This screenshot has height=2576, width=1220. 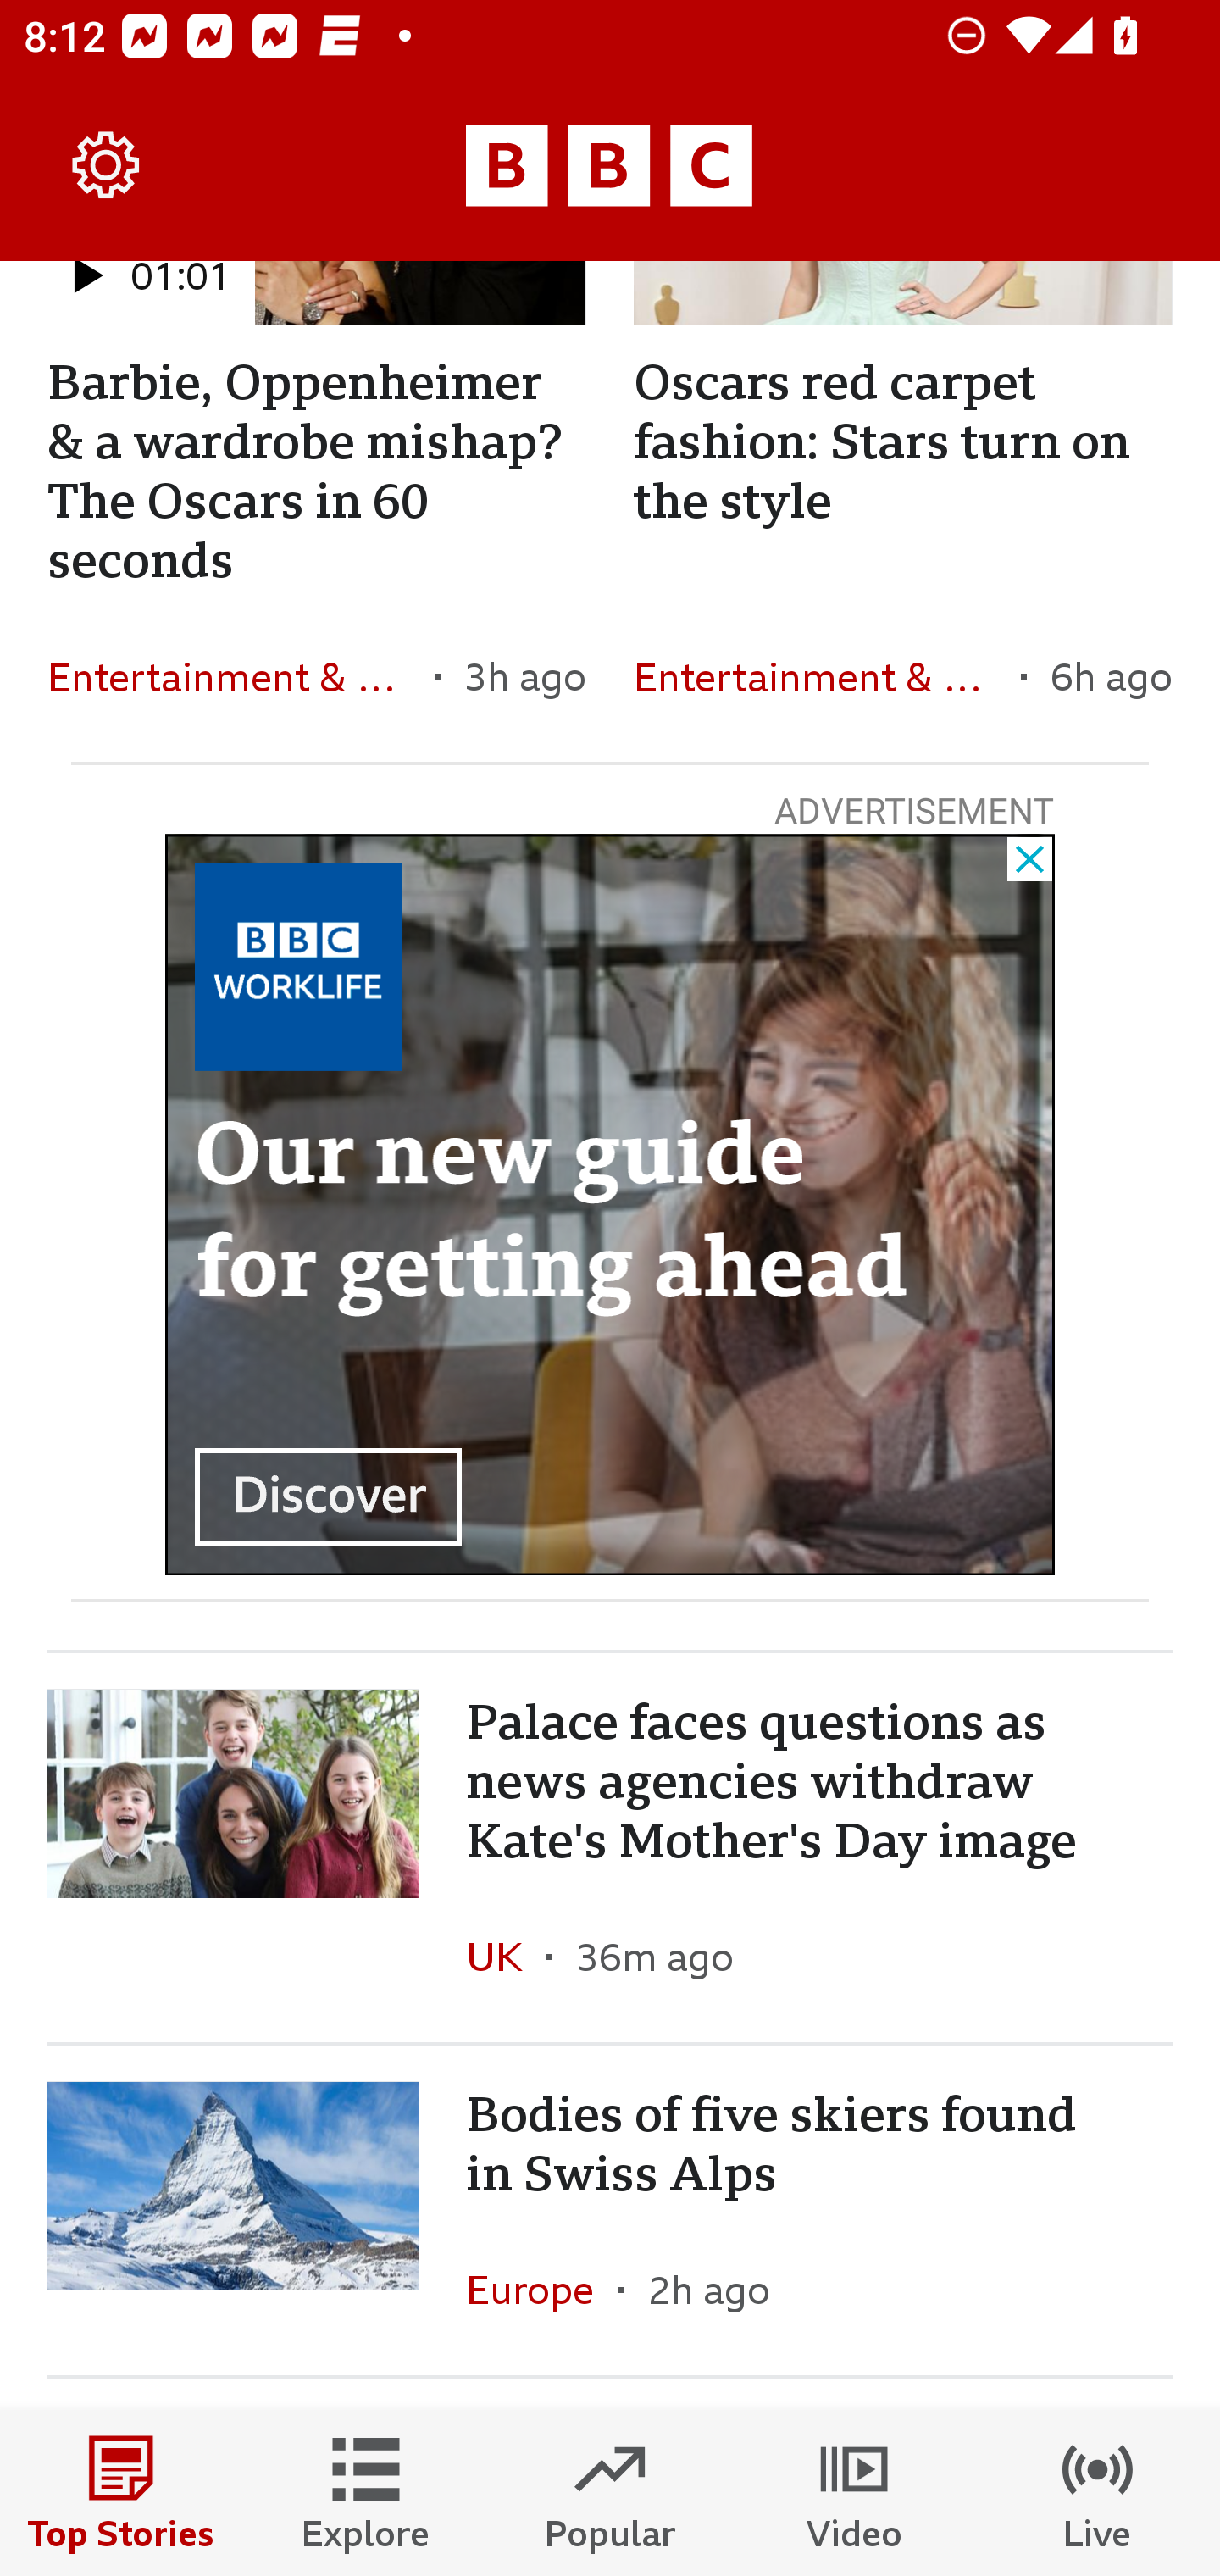 I want to click on Settings, so click(x=107, y=166).